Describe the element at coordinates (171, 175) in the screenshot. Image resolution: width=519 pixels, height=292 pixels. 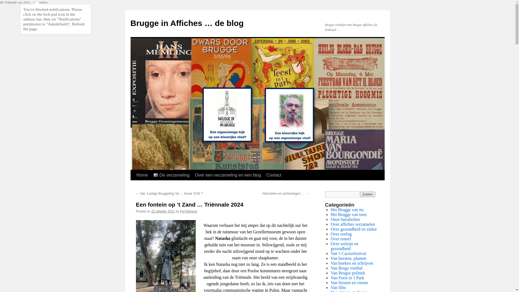
I see `De verzameling` at that location.